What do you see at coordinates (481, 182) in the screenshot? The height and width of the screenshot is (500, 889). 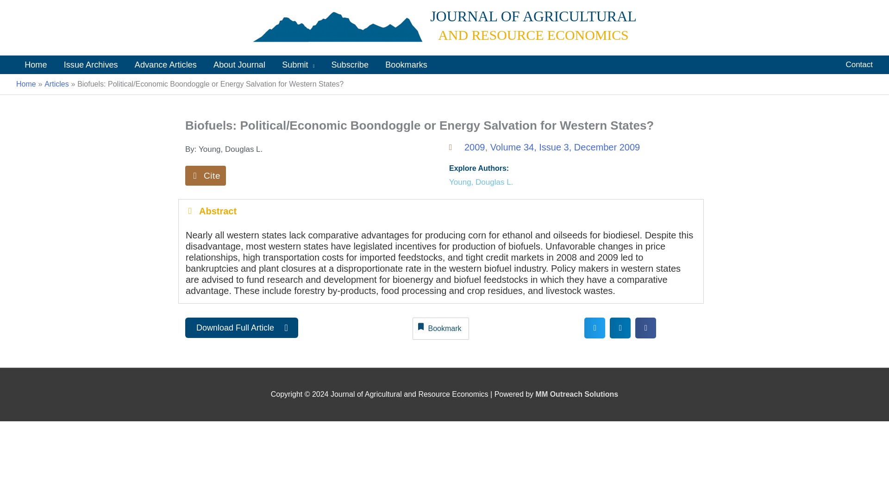 I see `Young, Douglas L.` at bounding box center [481, 182].